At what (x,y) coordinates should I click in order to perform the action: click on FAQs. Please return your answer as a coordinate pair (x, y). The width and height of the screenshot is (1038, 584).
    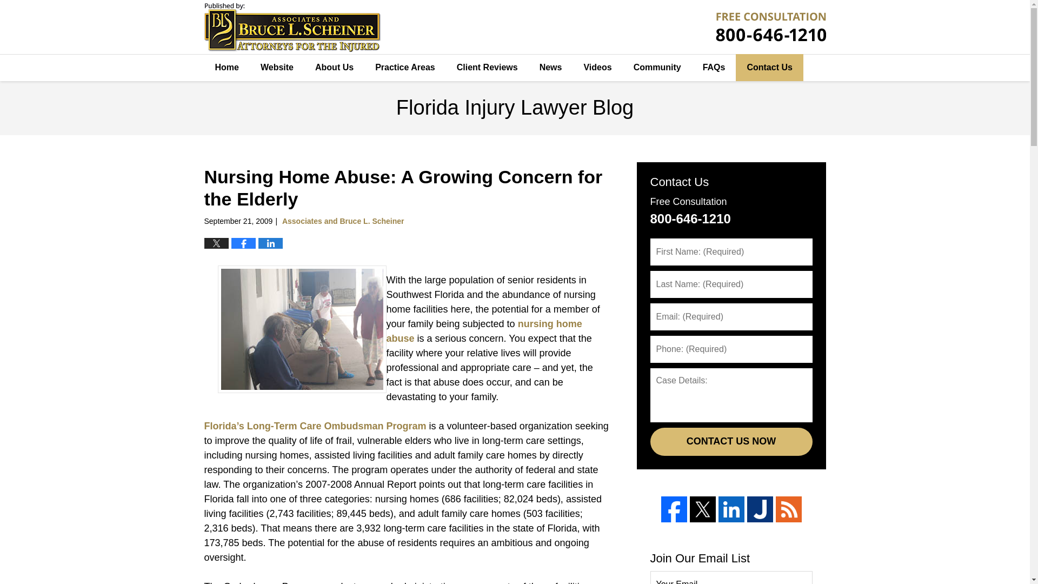
    Looking at the image, I should click on (714, 68).